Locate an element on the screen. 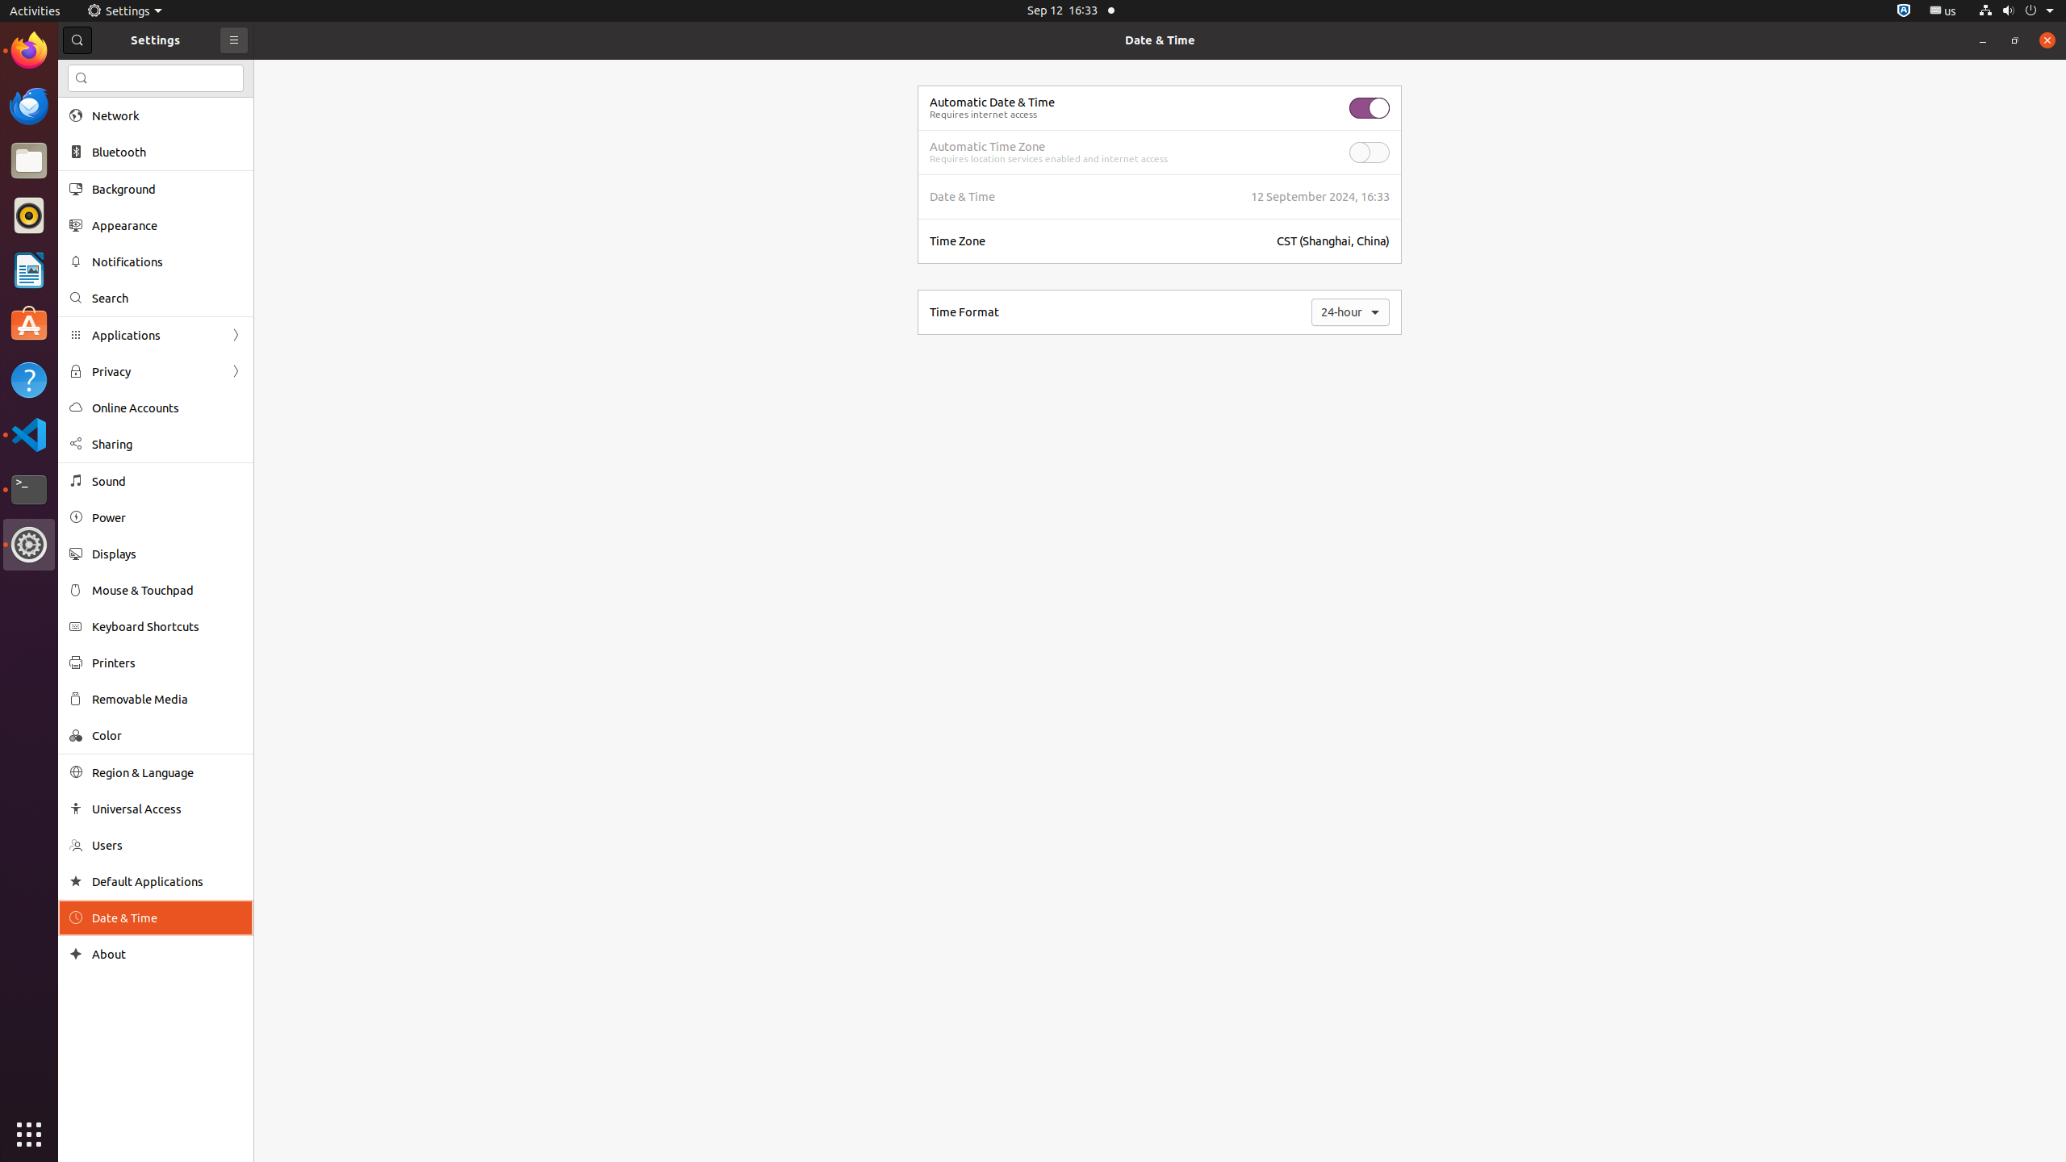  Requires internet access is located at coordinates (983, 115).